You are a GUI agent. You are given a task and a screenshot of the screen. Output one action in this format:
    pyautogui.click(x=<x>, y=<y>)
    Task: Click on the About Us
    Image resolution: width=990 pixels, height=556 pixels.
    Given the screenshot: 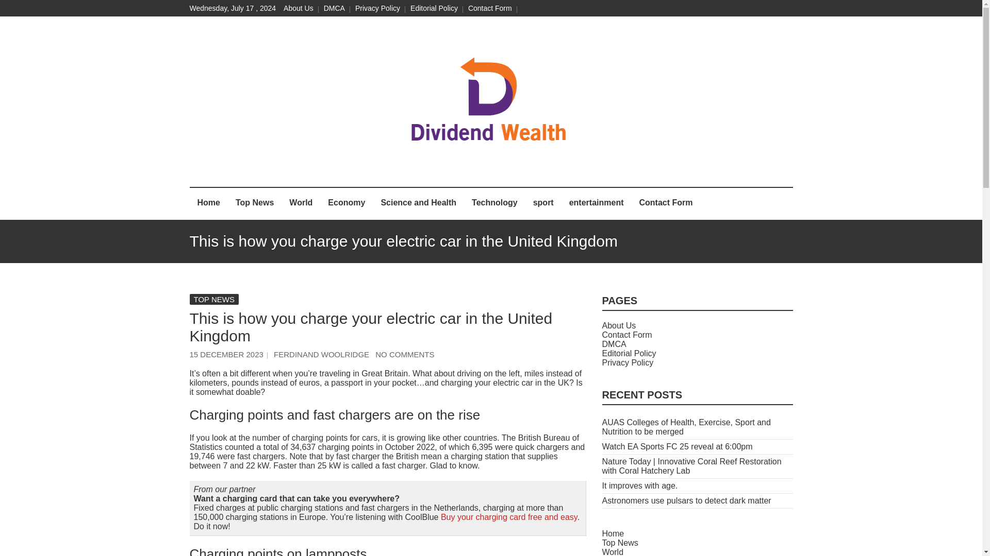 What is the action you would take?
    pyautogui.click(x=298, y=8)
    